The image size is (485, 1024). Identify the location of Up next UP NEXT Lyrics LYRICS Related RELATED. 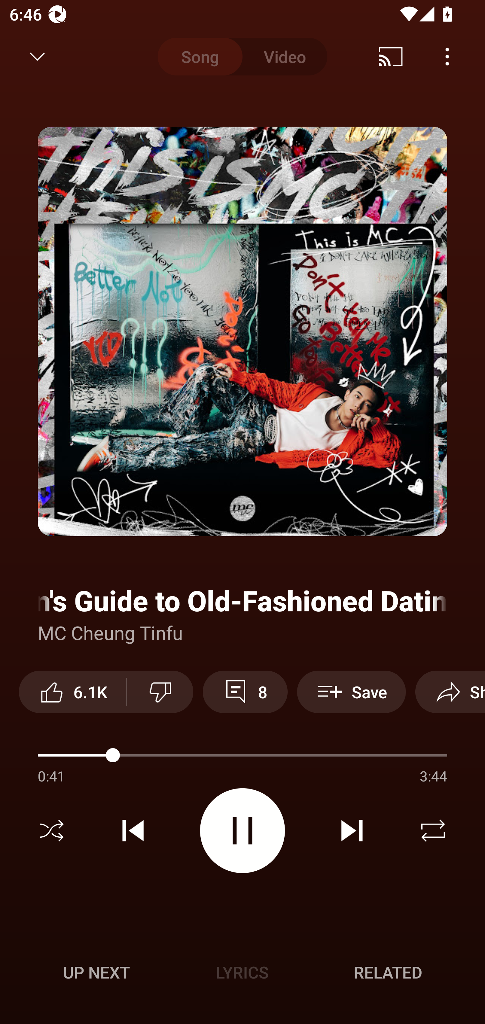
(243, 974).